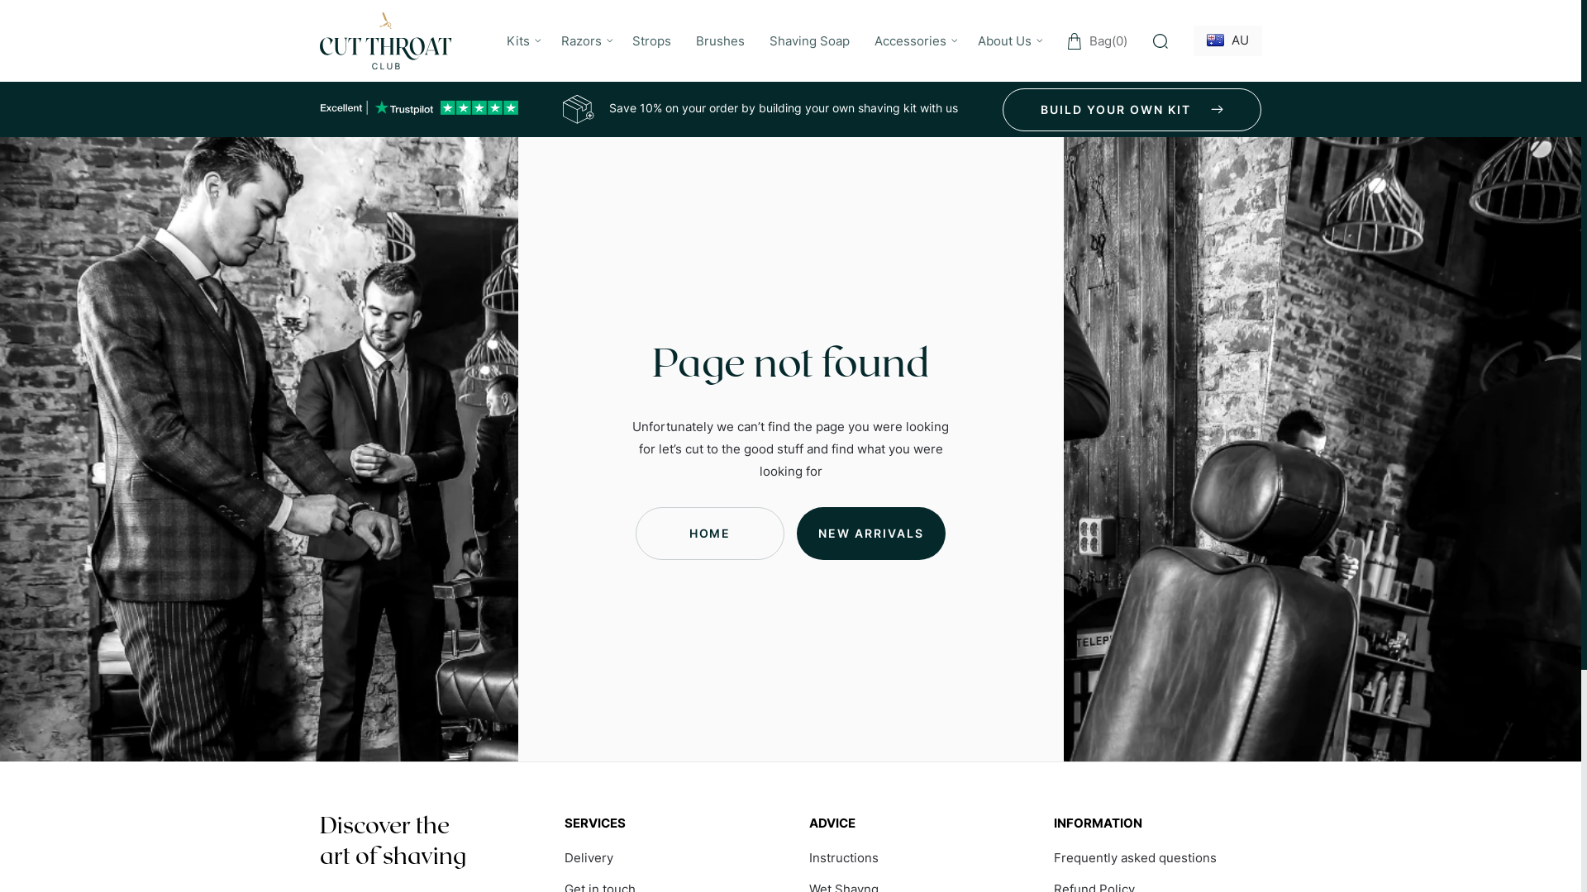  What do you see at coordinates (844, 862) in the screenshot?
I see `Instructions` at bounding box center [844, 862].